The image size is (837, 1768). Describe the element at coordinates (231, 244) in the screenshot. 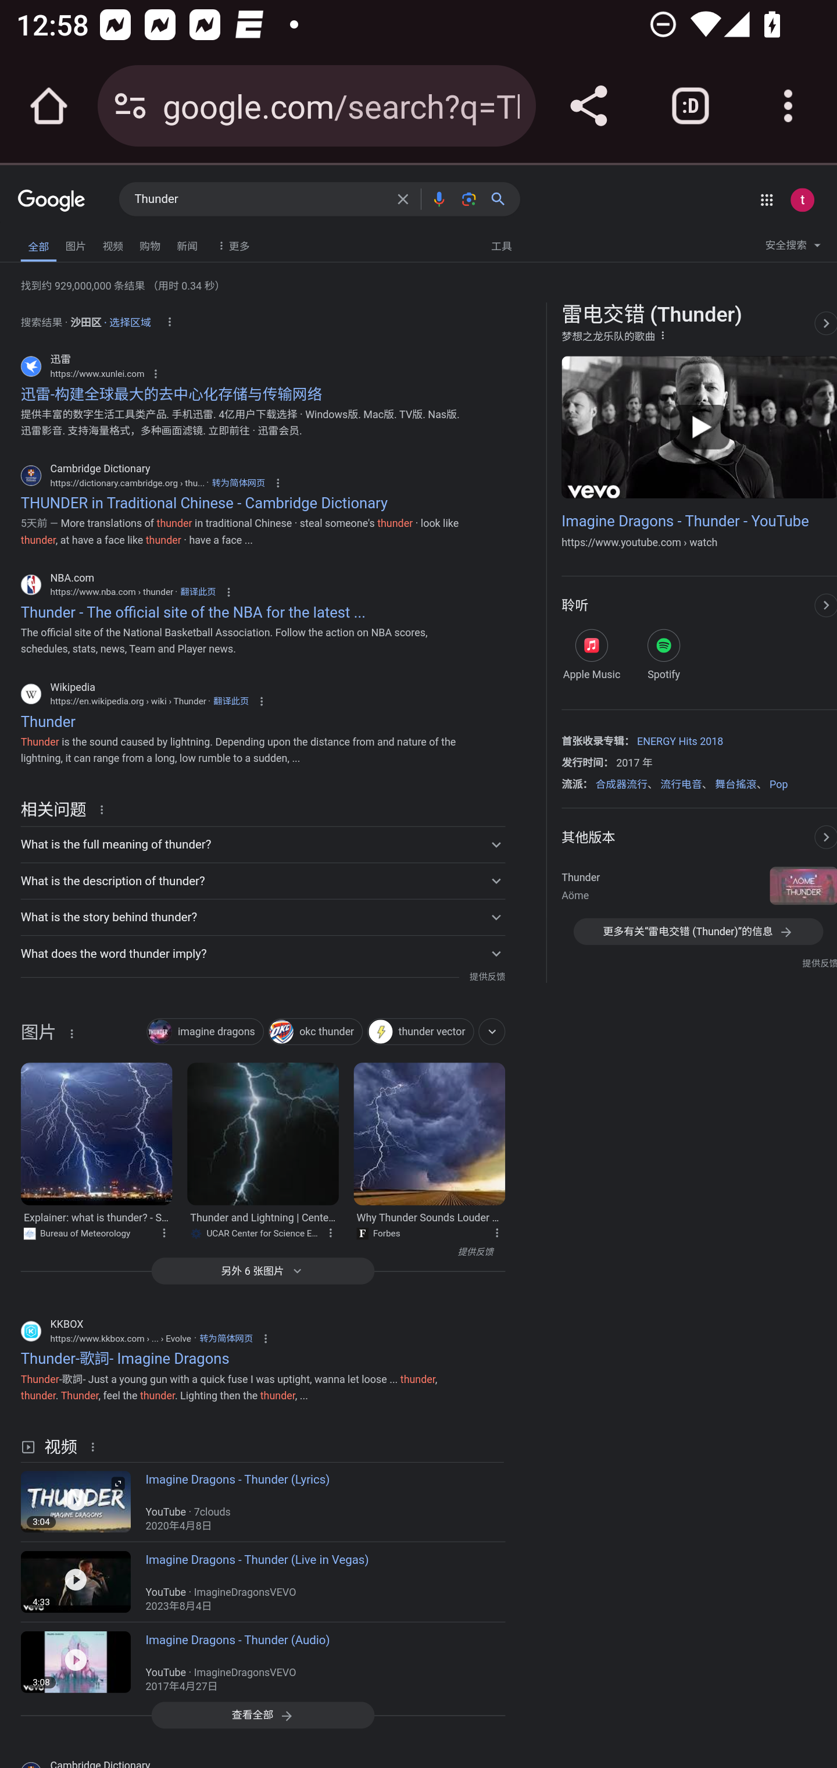

I see `更多` at that location.